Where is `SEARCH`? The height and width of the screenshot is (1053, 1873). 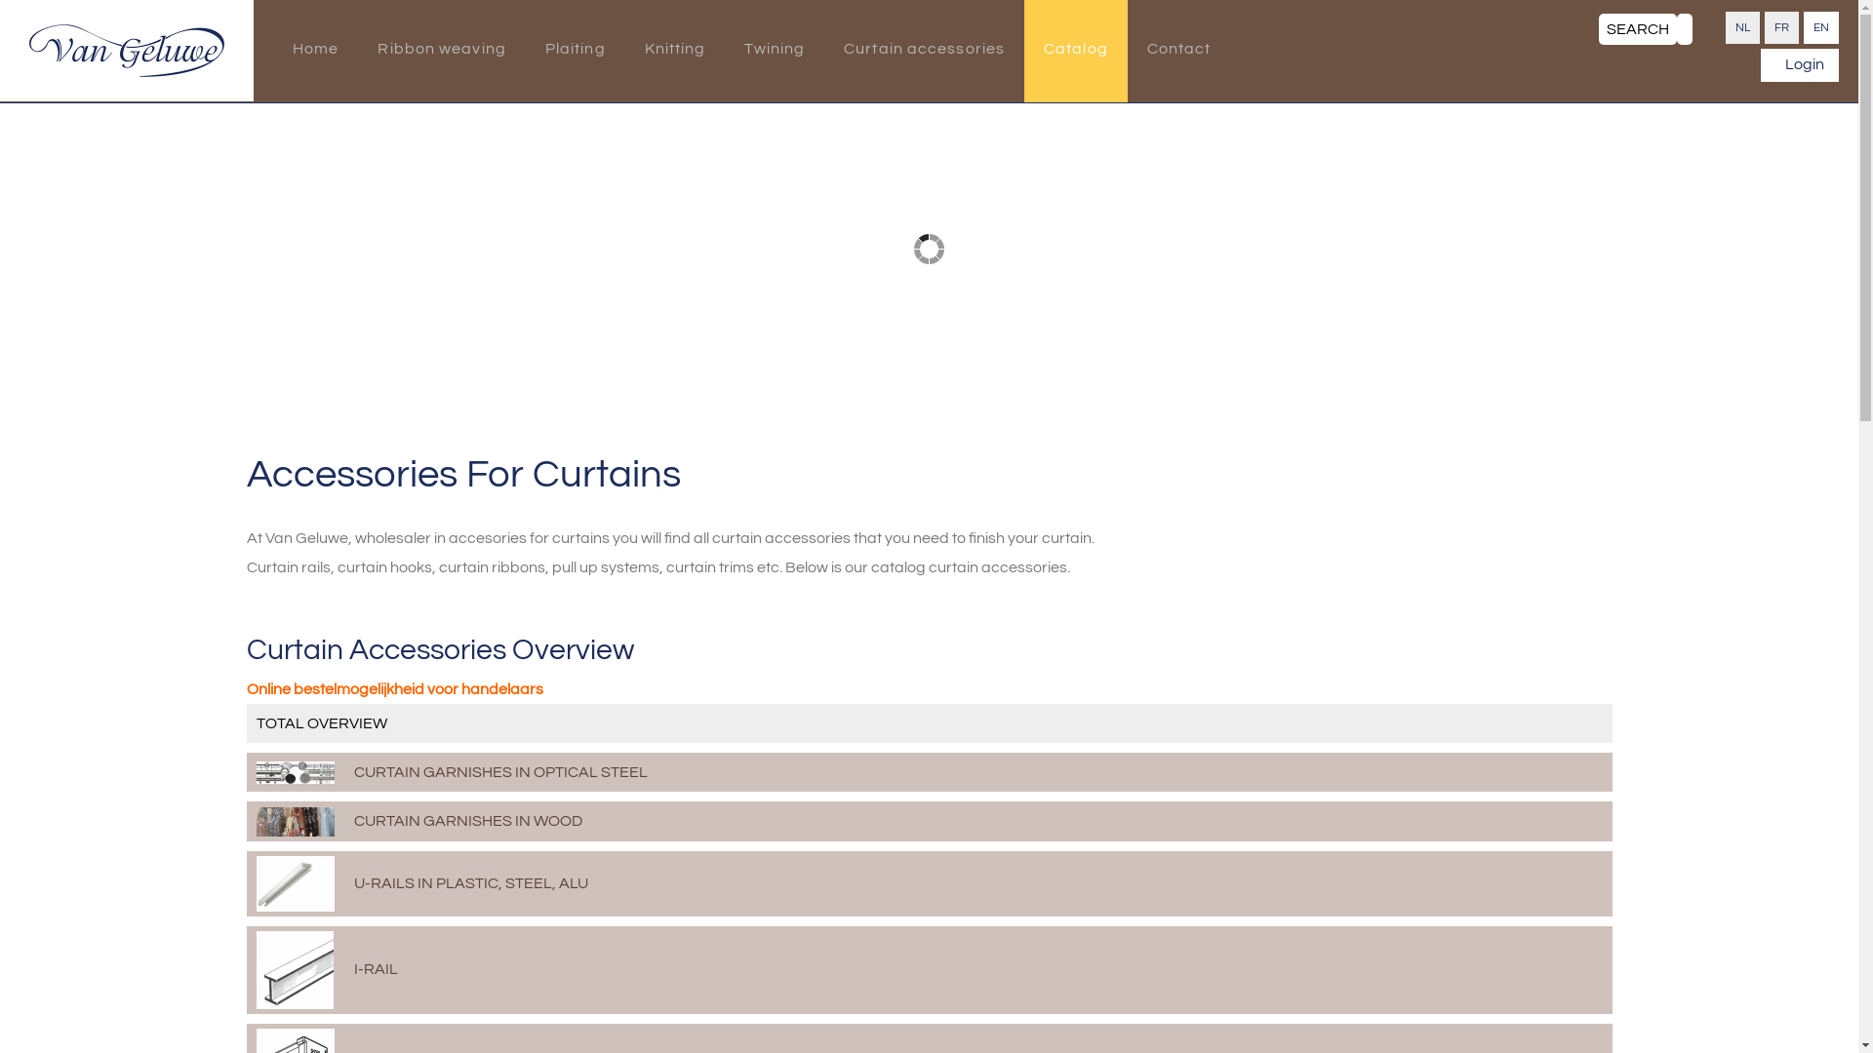
SEARCH is located at coordinates (1638, 29).